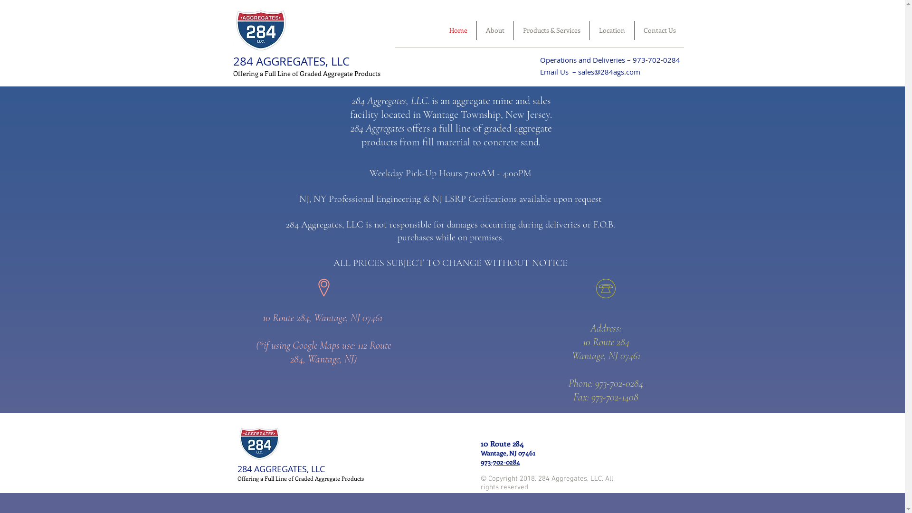  What do you see at coordinates (660, 30) in the screenshot?
I see `Contact Us` at bounding box center [660, 30].